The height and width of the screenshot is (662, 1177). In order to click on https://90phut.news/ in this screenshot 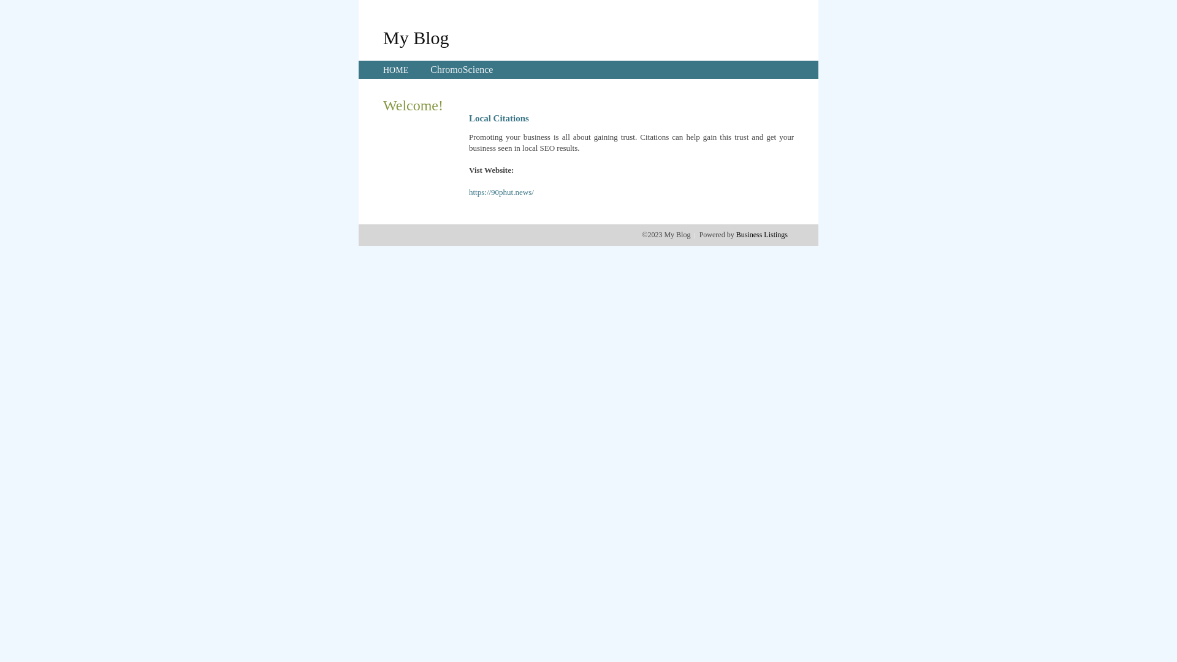, I will do `click(501, 192)`.